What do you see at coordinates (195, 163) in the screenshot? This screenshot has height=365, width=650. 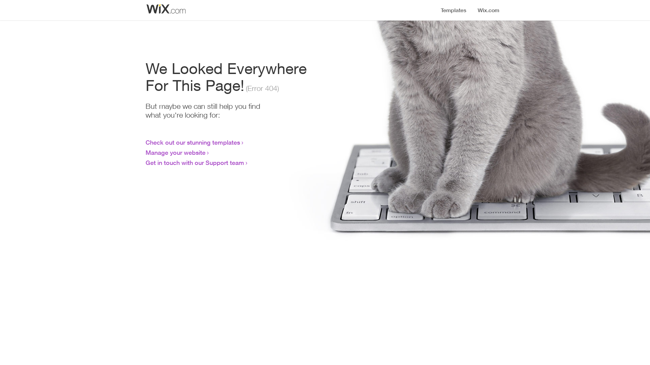 I see `Get in touch with our Support team` at bounding box center [195, 163].